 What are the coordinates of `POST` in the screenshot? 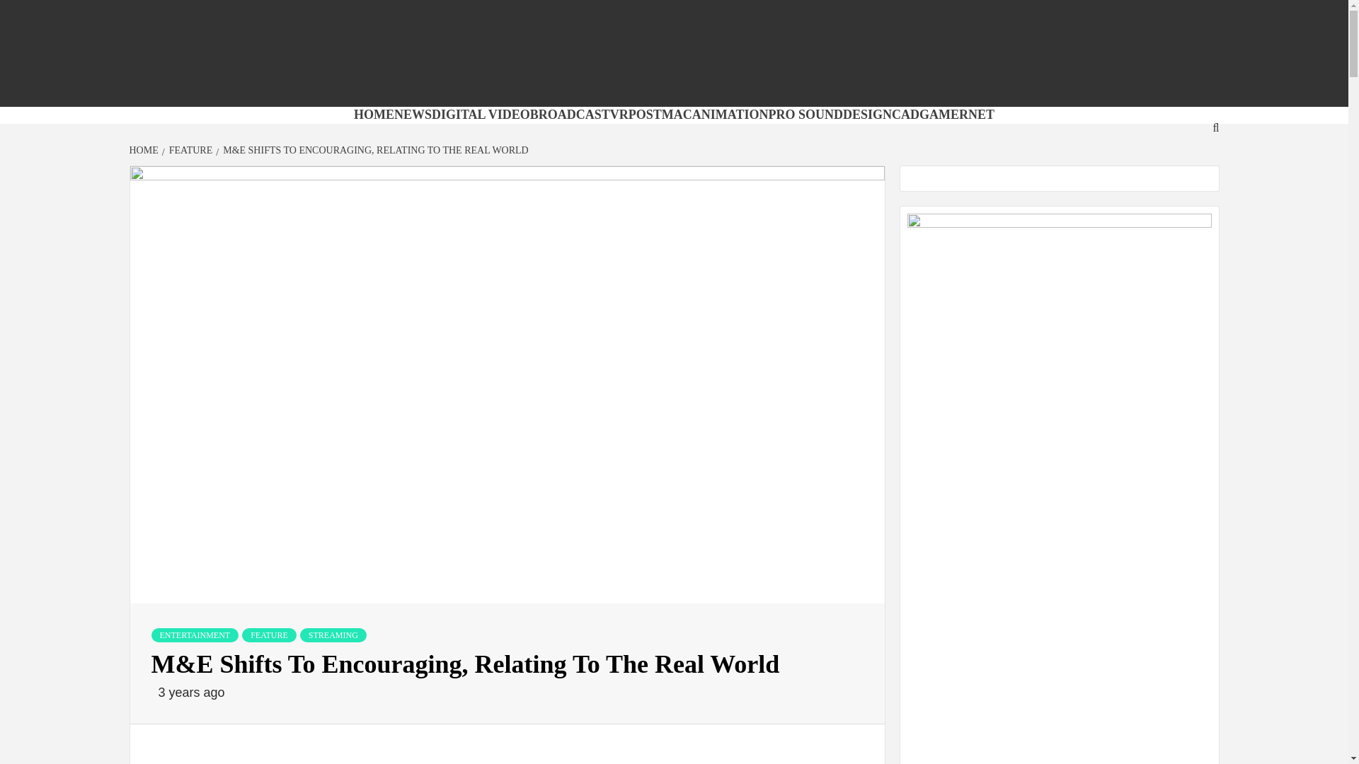 It's located at (645, 115).